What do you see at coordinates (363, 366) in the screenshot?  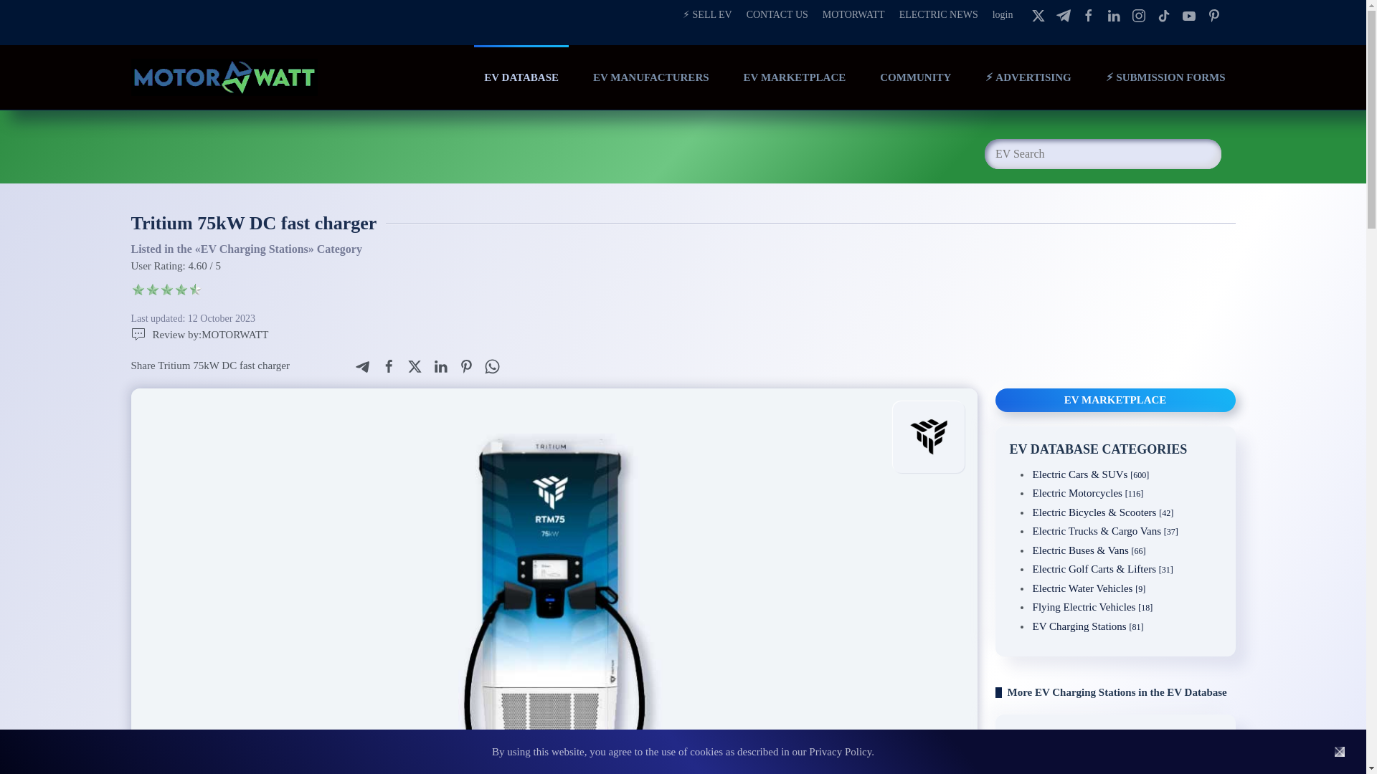 I see `Telegram` at bounding box center [363, 366].